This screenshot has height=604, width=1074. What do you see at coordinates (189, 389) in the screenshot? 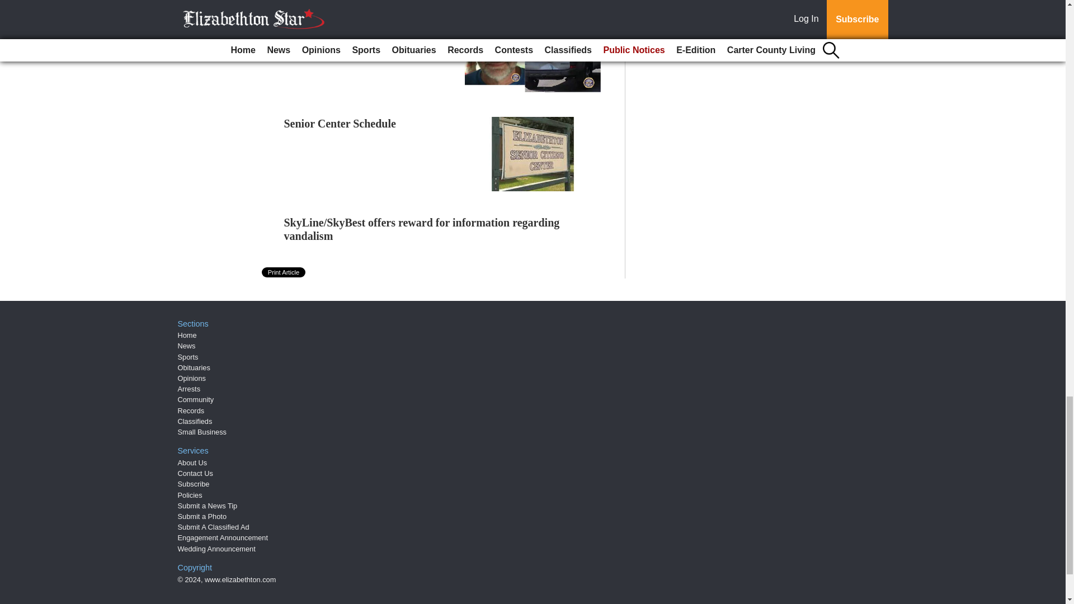
I see `Arrests` at bounding box center [189, 389].